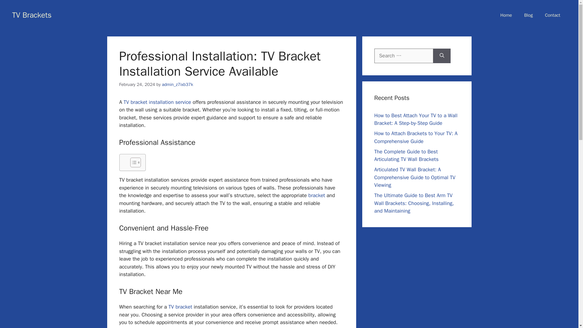 The image size is (583, 328). Describe the element at coordinates (552, 15) in the screenshot. I see `Contact` at that location.